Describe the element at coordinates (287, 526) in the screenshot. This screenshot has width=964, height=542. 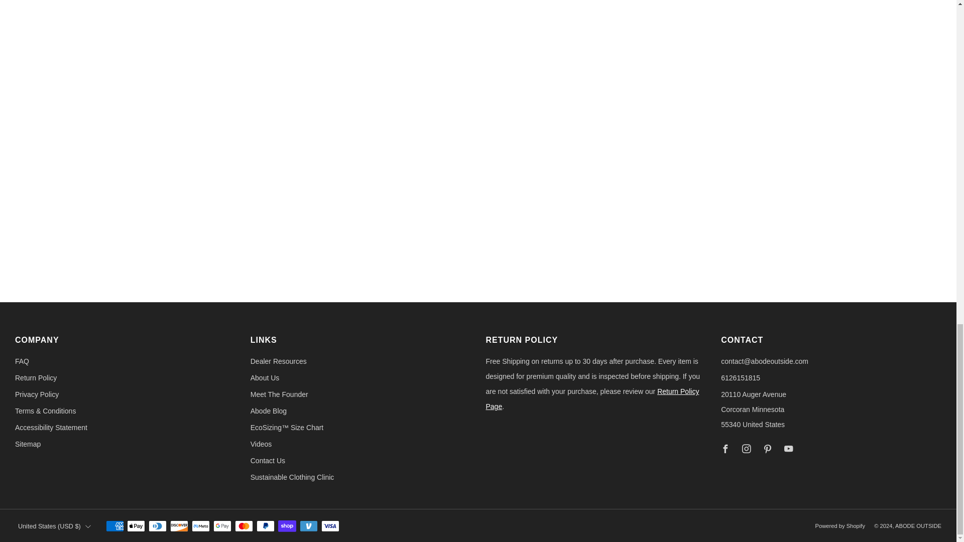
I see `Shop Pay` at that location.